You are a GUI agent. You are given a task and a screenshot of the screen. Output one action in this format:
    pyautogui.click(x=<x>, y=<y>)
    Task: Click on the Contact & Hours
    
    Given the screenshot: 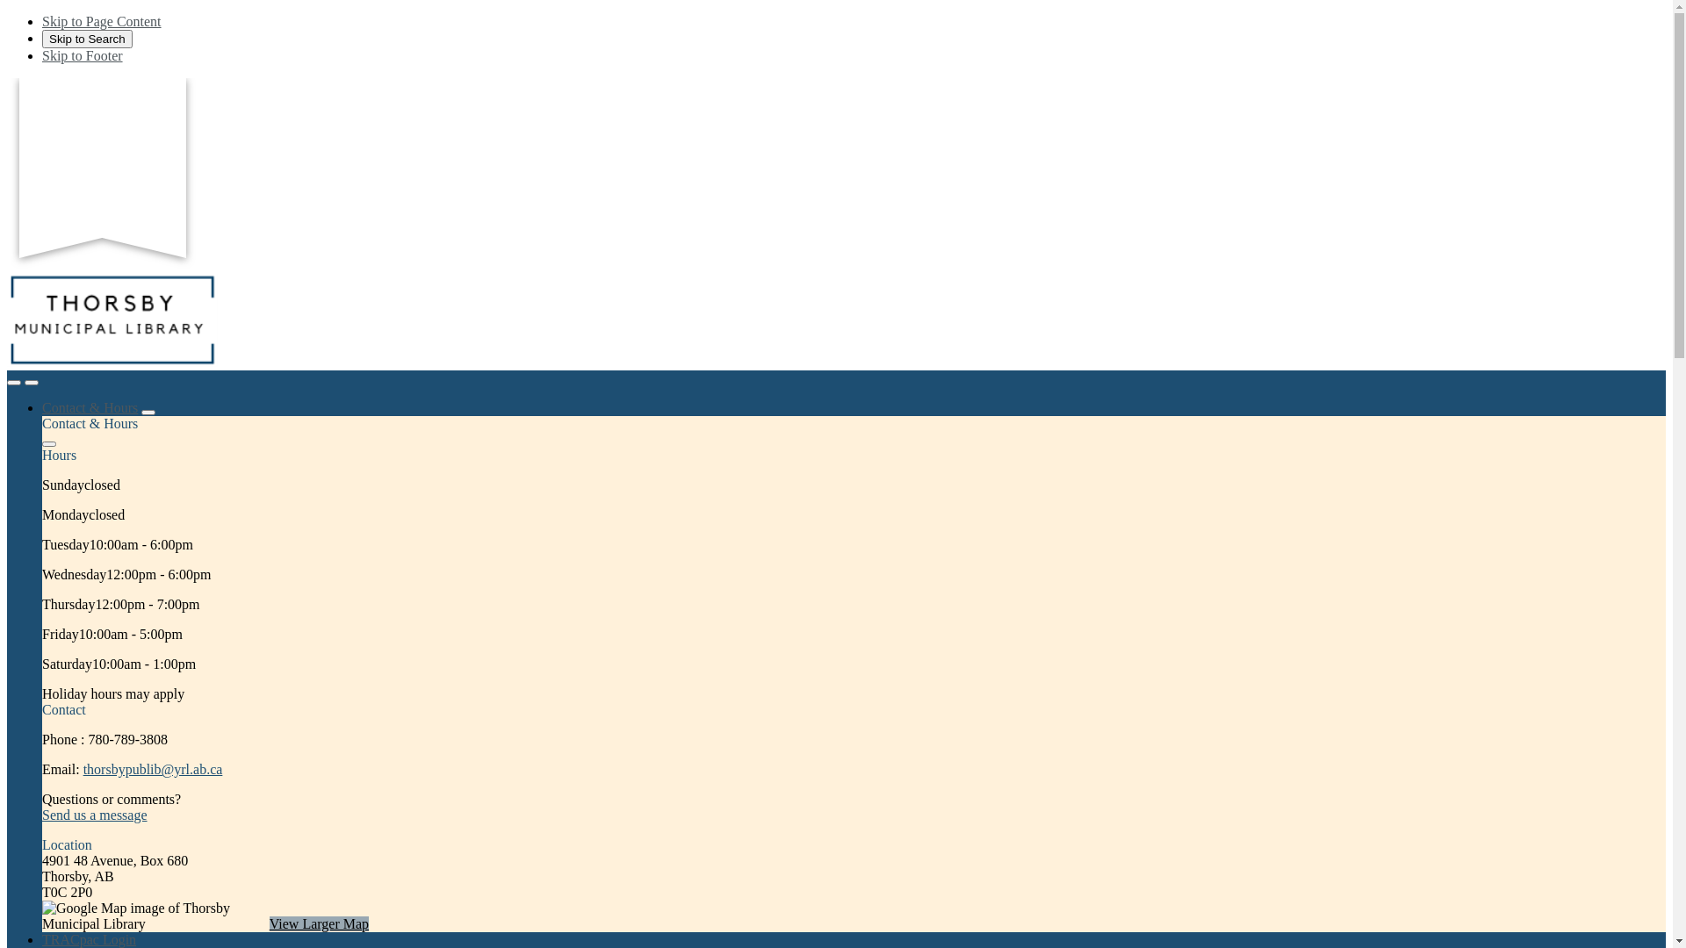 What is the action you would take?
    pyautogui.click(x=90, y=407)
    